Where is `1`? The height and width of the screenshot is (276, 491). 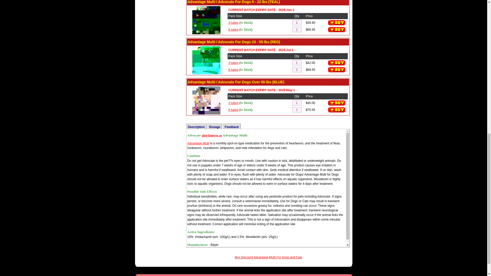 1 is located at coordinates (297, 22).